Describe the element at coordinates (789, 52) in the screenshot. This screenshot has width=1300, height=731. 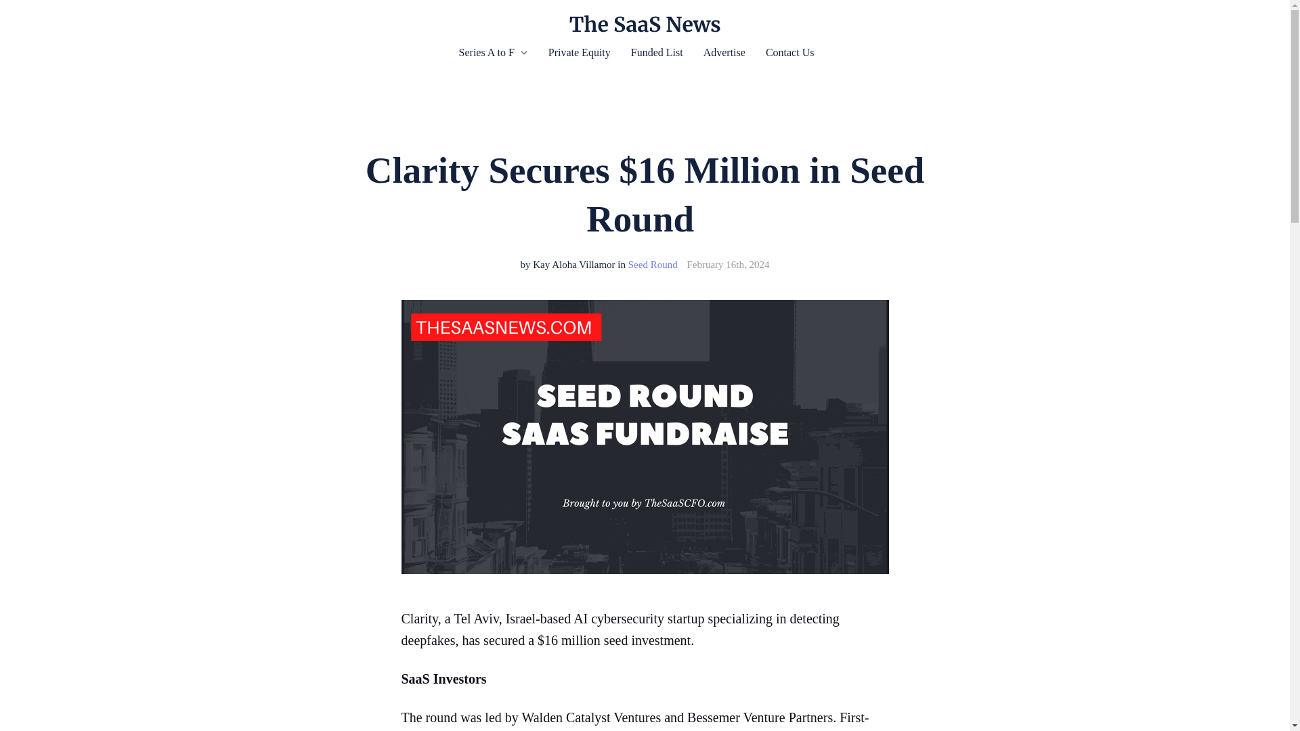
I see `Contact Us` at that location.